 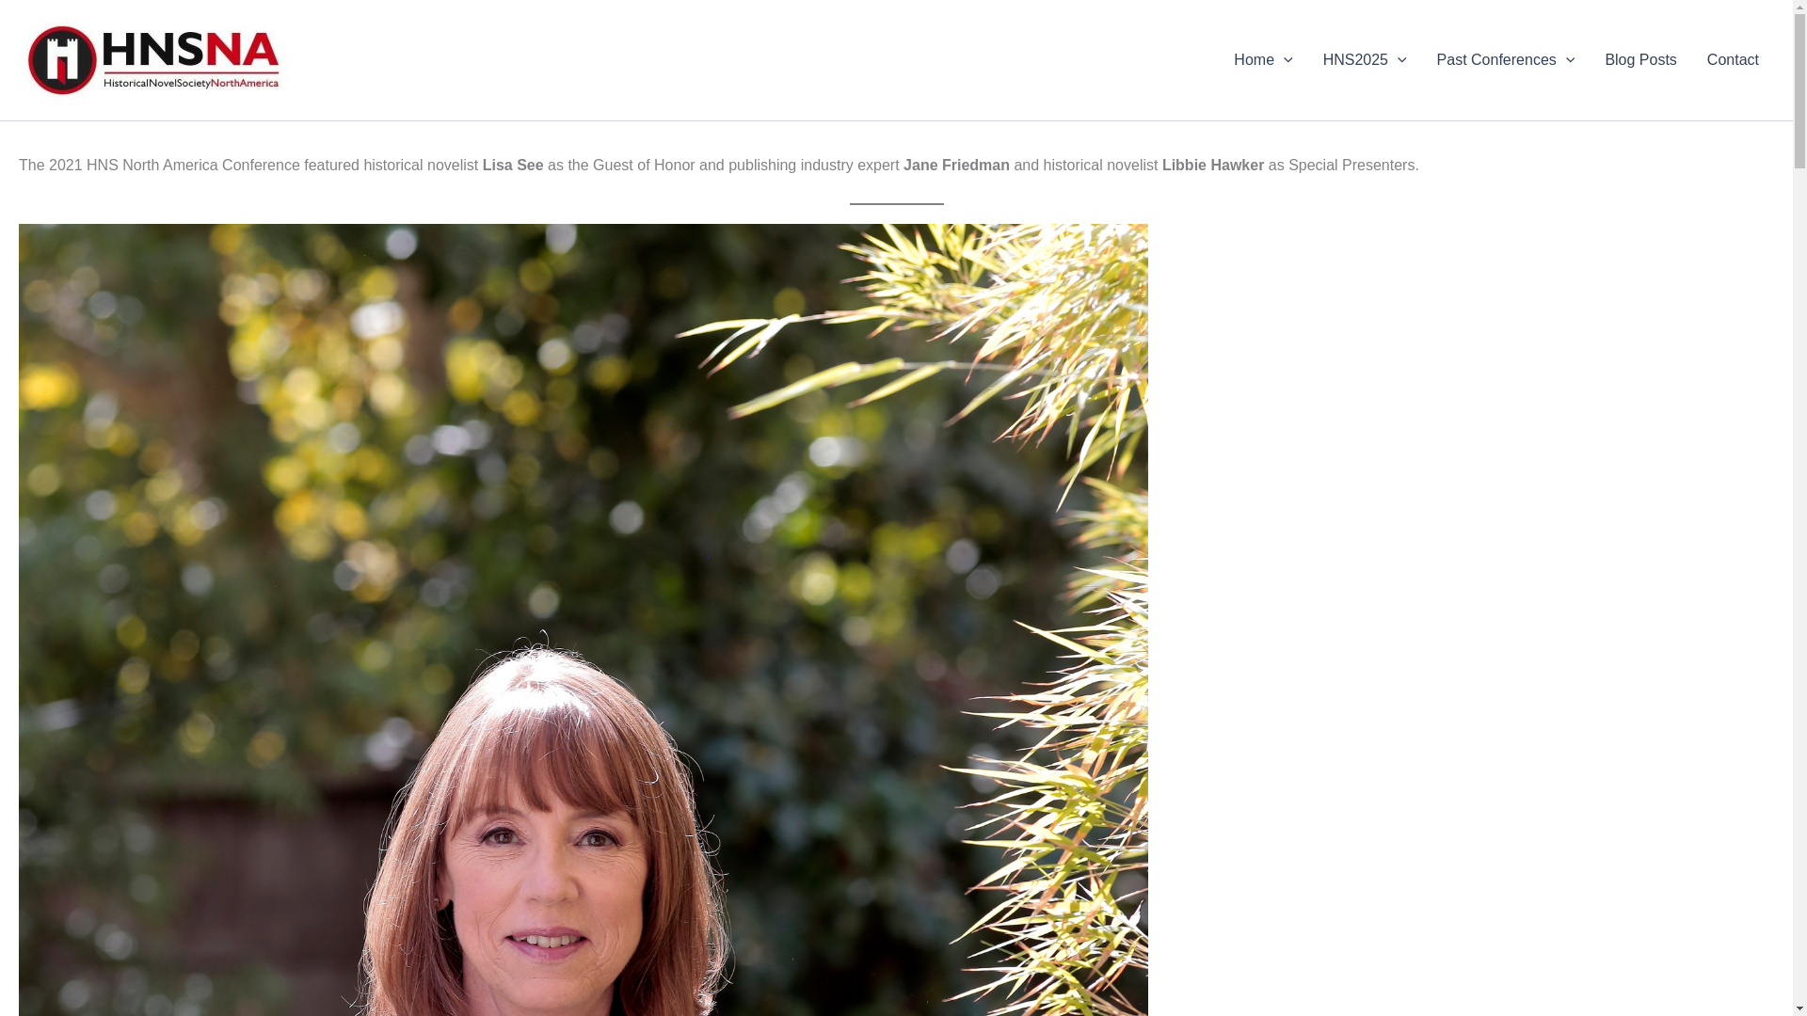 What do you see at coordinates (1262, 59) in the screenshot?
I see `Home` at bounding box center [1262, 59].